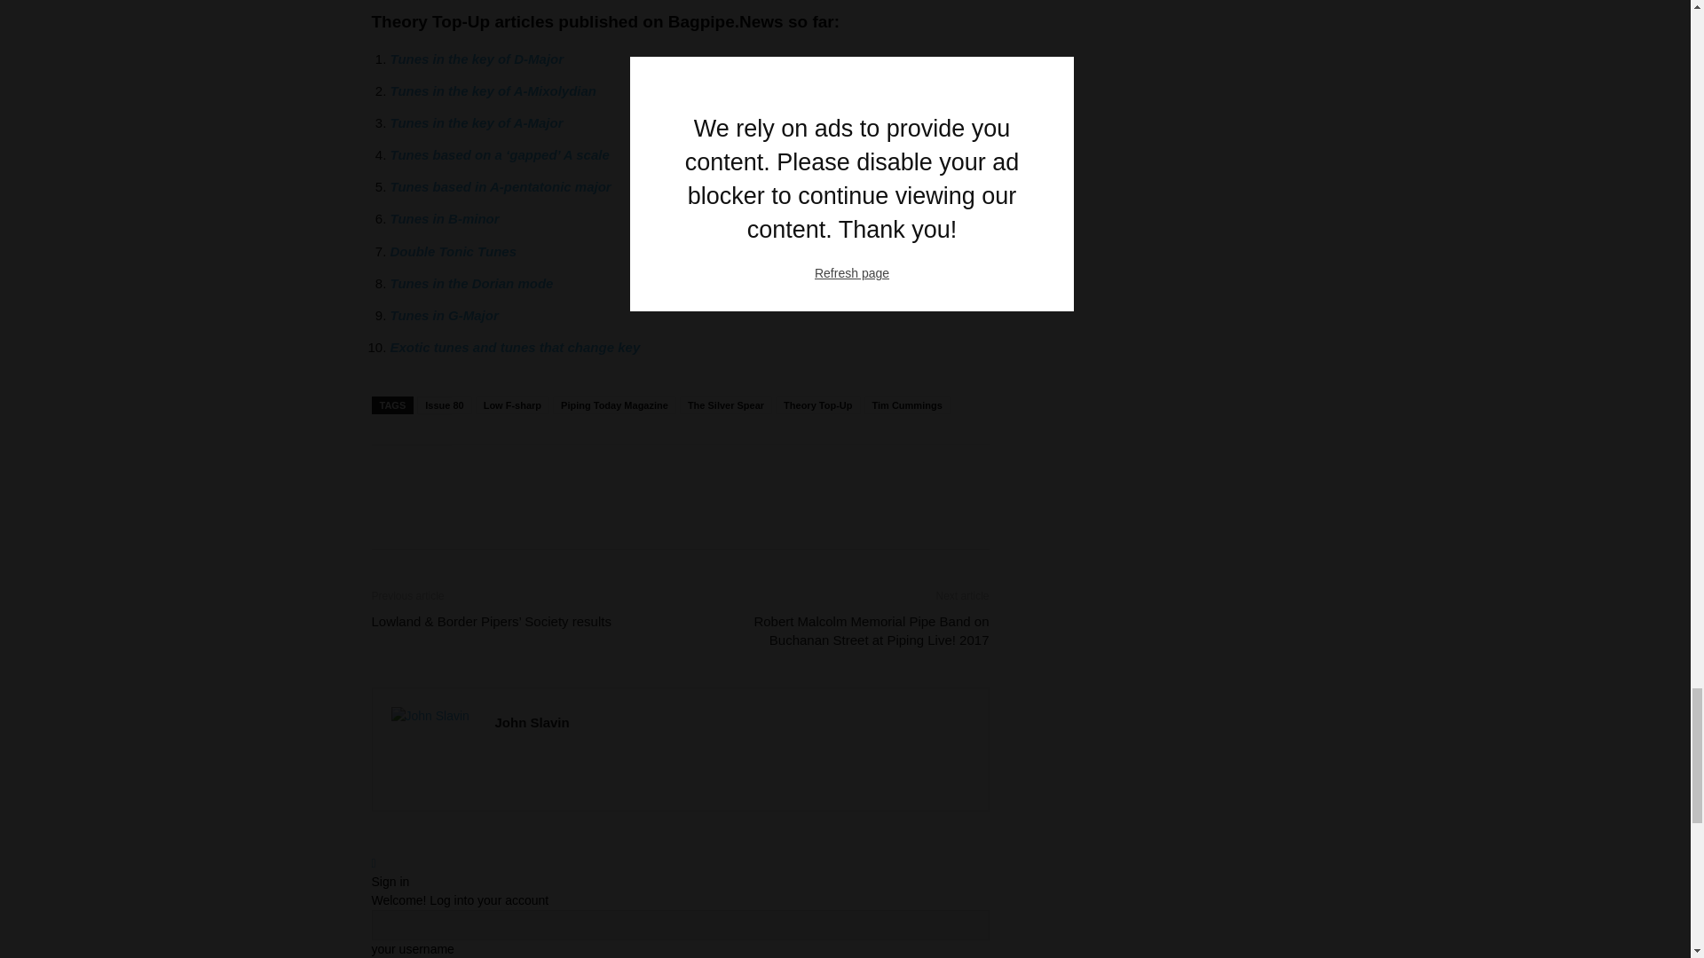 The width and height of the screenshot is (1704, 958). I want to click on Issue 80, so click(444, 404).